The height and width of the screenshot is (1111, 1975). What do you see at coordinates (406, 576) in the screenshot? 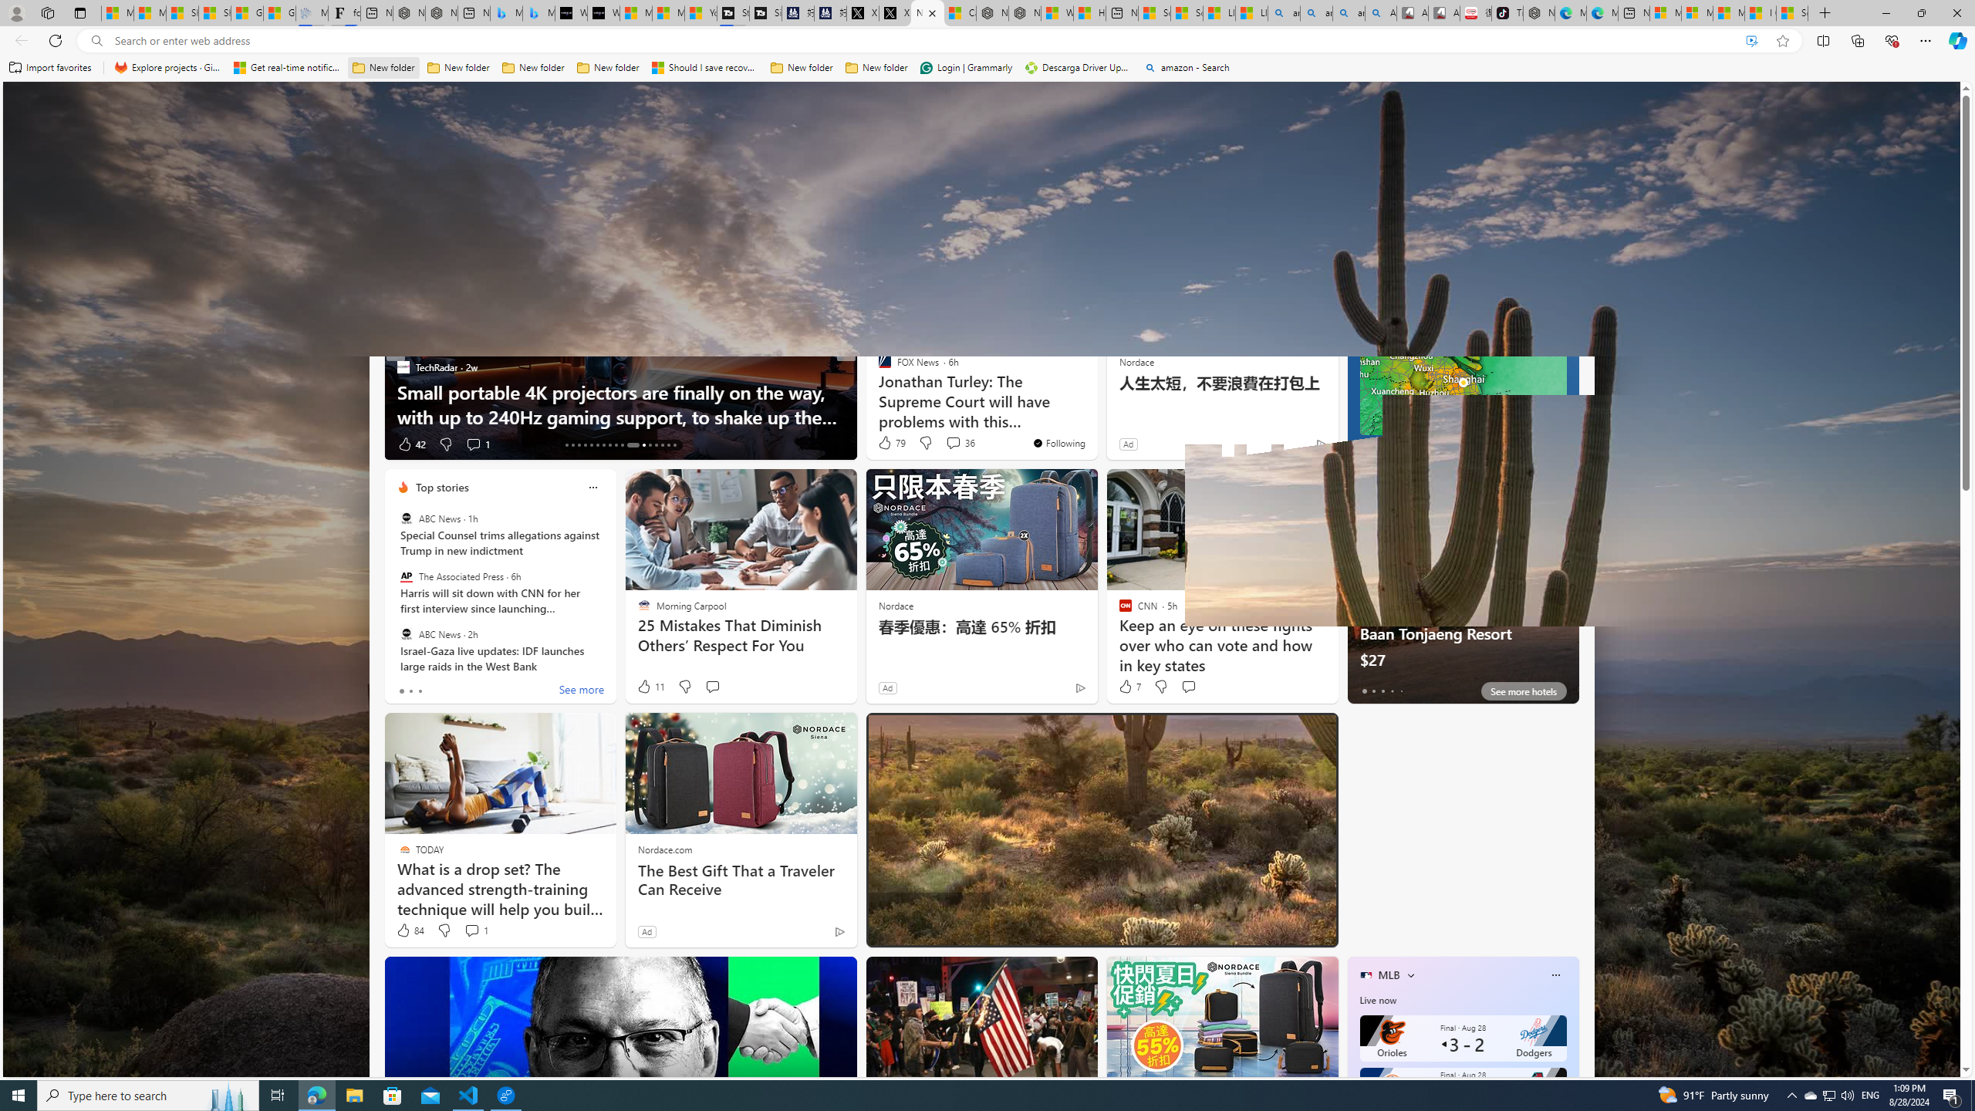
I see `The Associated Press` at bounding box center [406, 576].